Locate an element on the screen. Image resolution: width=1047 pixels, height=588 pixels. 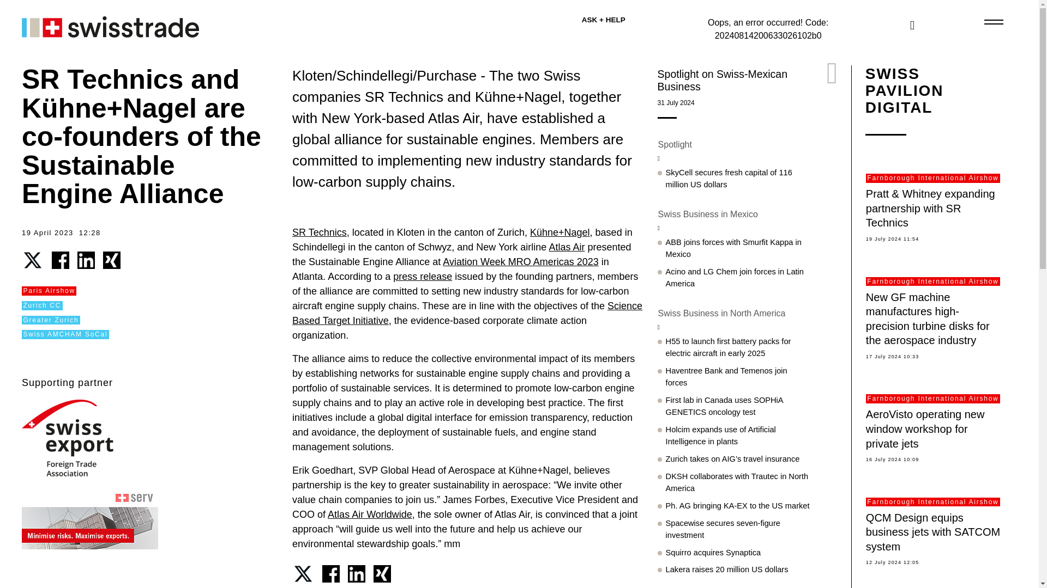
Science Based Target Initiative is located at coordinates (467, 313).